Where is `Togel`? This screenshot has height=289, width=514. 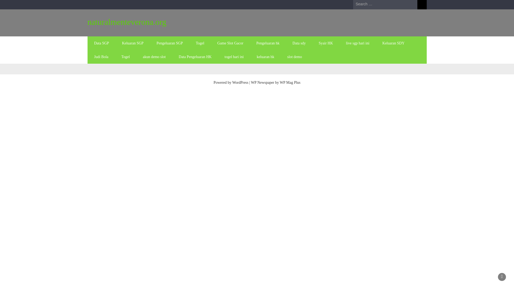 Togel is located at coordinates (200, 43).